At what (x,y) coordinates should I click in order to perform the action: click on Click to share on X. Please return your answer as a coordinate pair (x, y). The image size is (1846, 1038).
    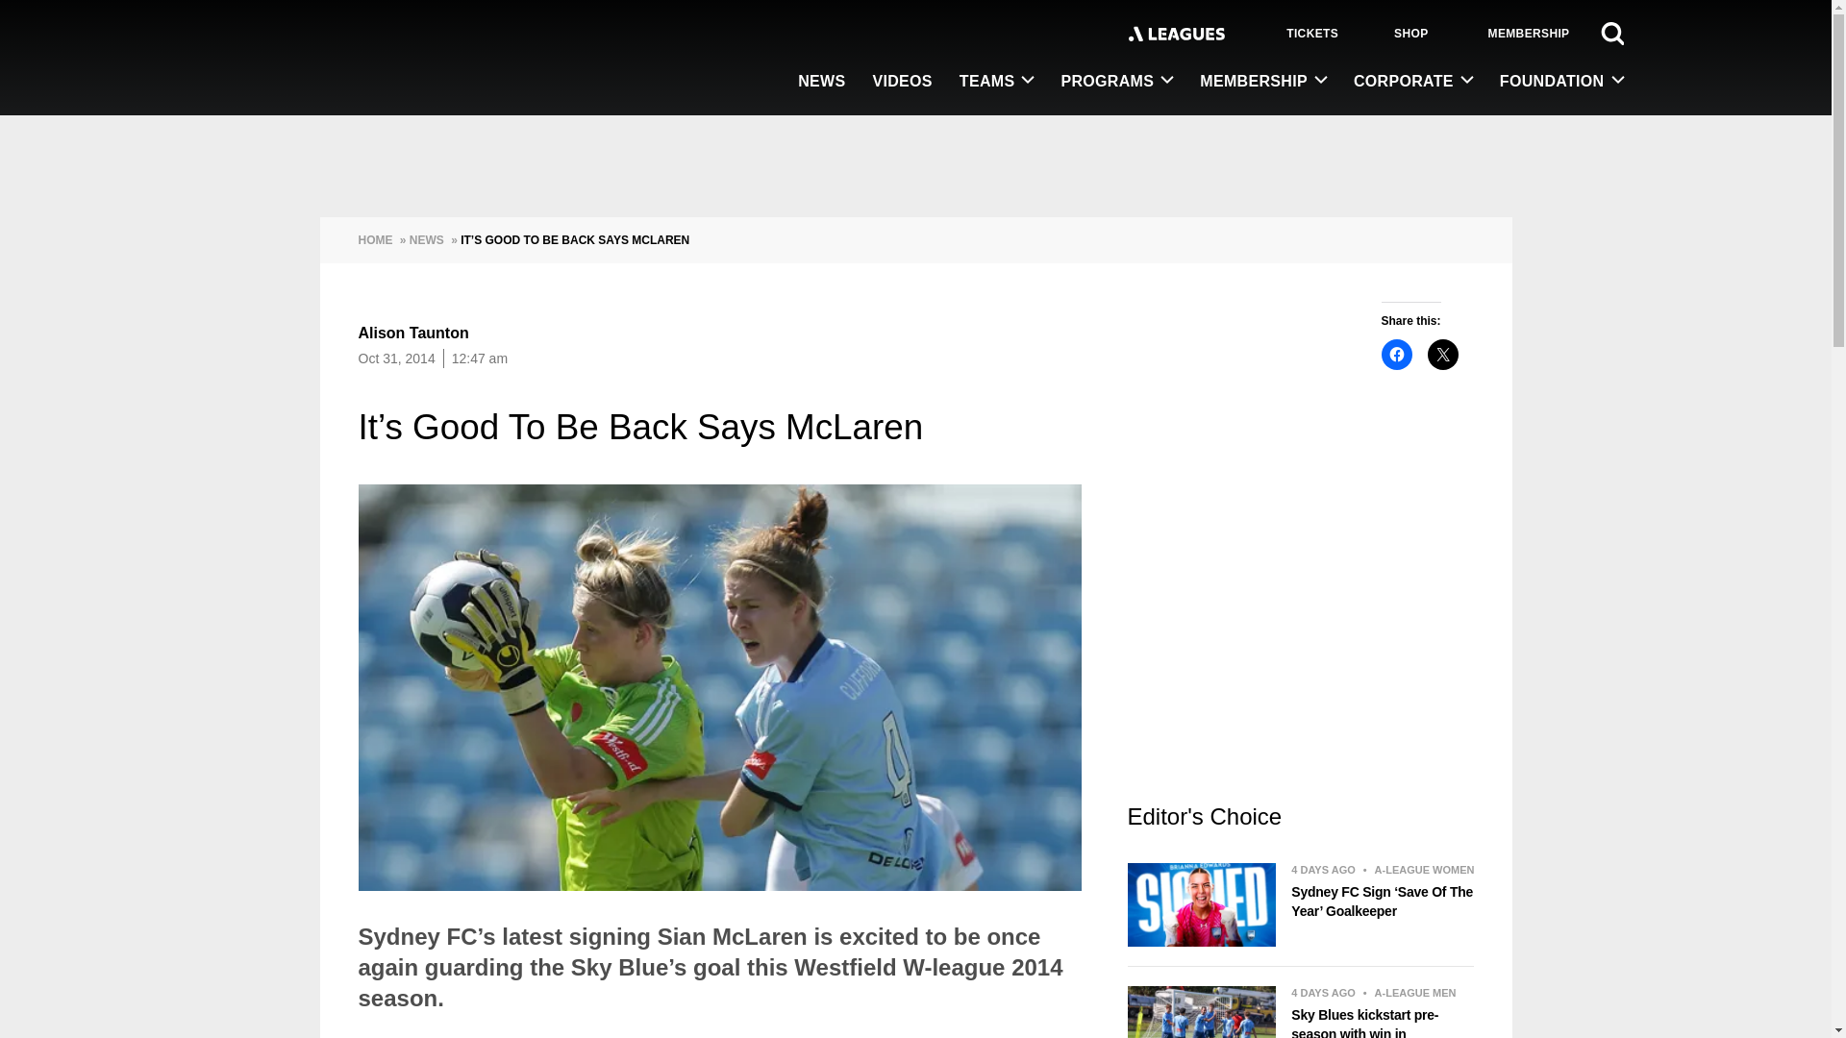
    Looking at the image, I should click on (1442, 354).